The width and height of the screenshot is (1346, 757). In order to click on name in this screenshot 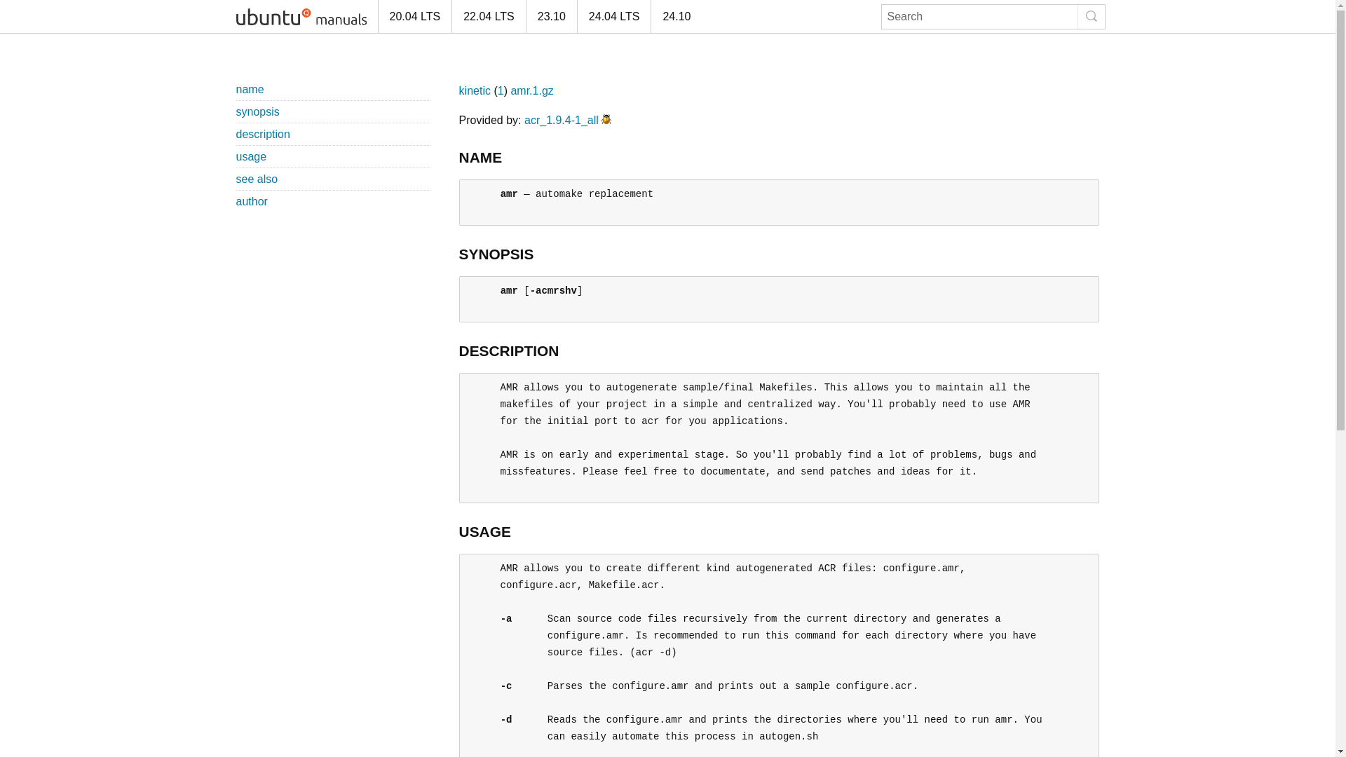, I will do `click(250, 89)`.